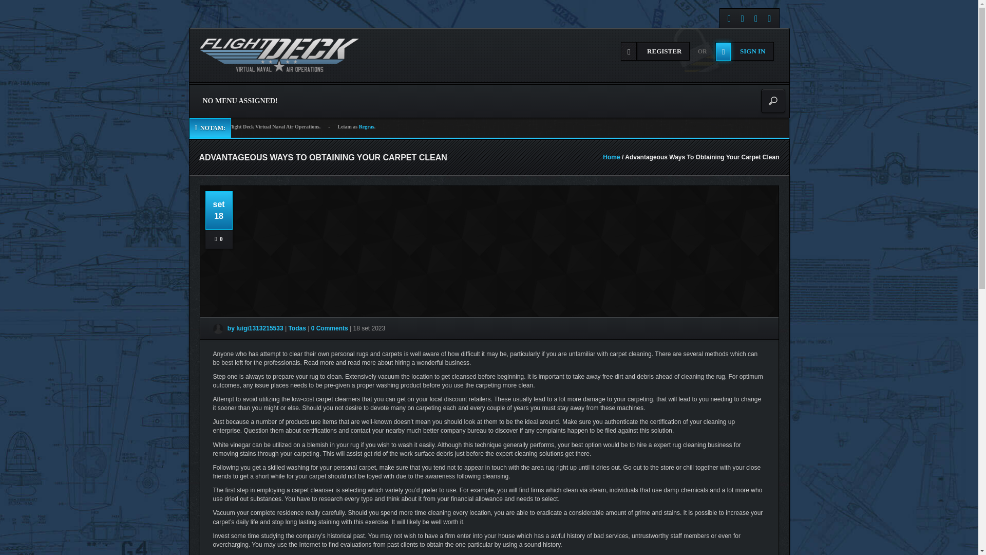 This screenshot has width=986, height=555. Describe the element at coordinates (219, 239) in the screenshot. I see `Love this` at that location.